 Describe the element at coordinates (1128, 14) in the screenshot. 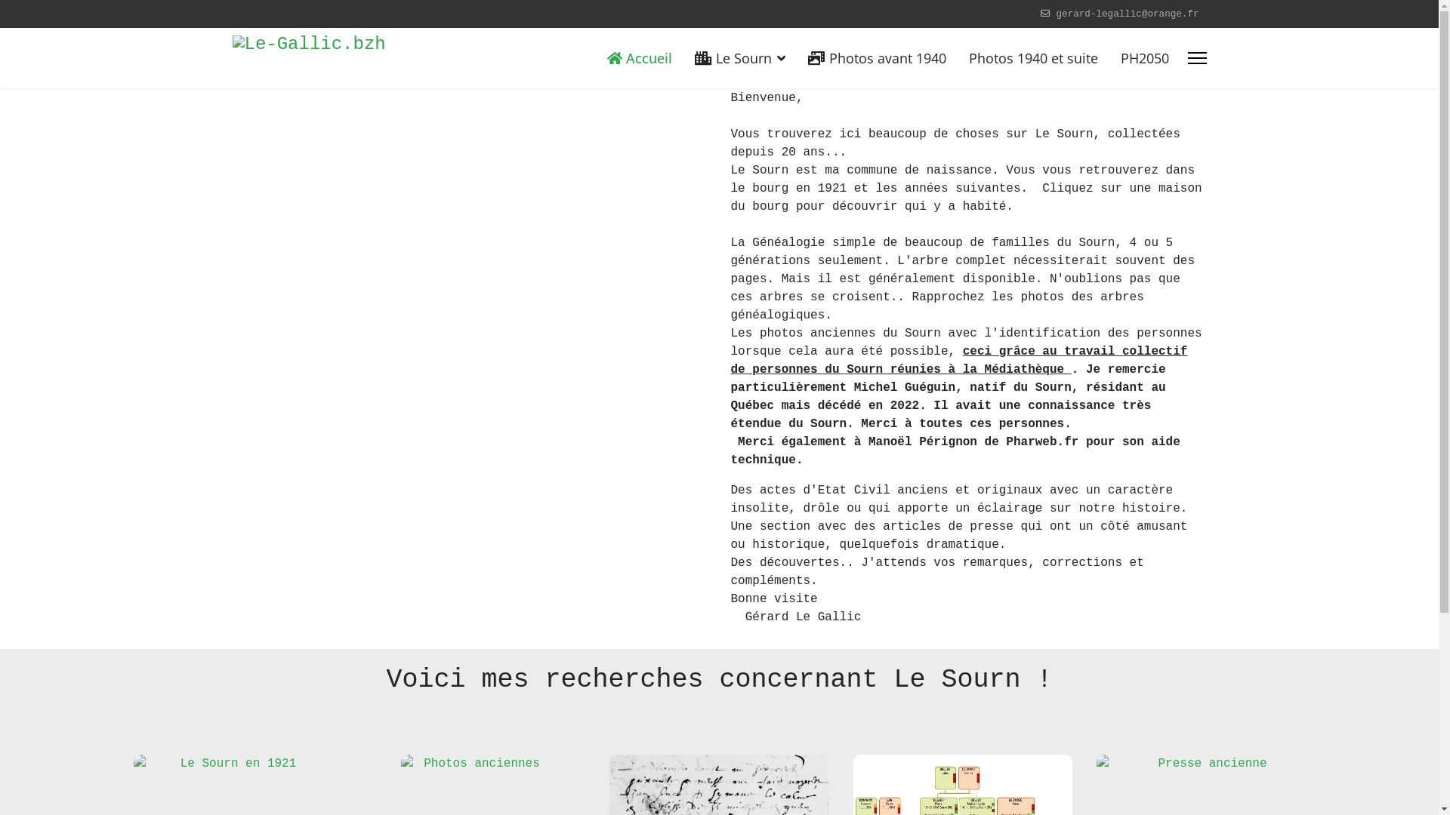

I see `gerard-legallic@orange.fr` at that location.